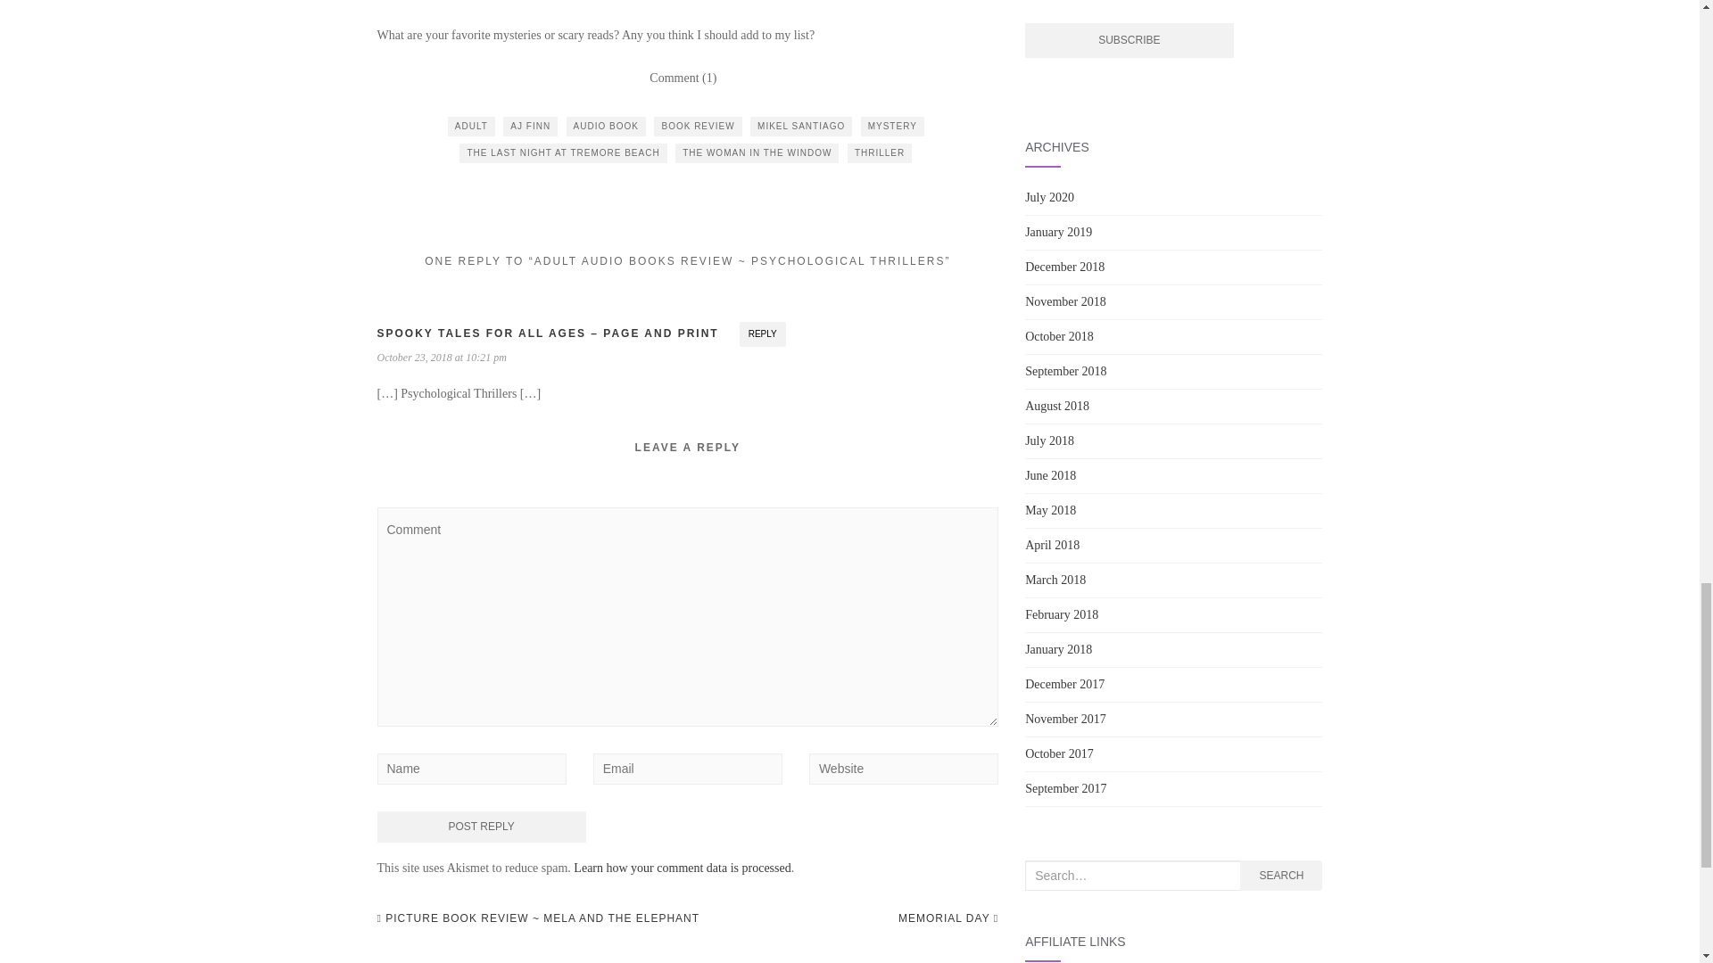  What do you see at coordinates (481, 827) in the screenshot?
I see `Post Reply` at bounding box center [481, 827].